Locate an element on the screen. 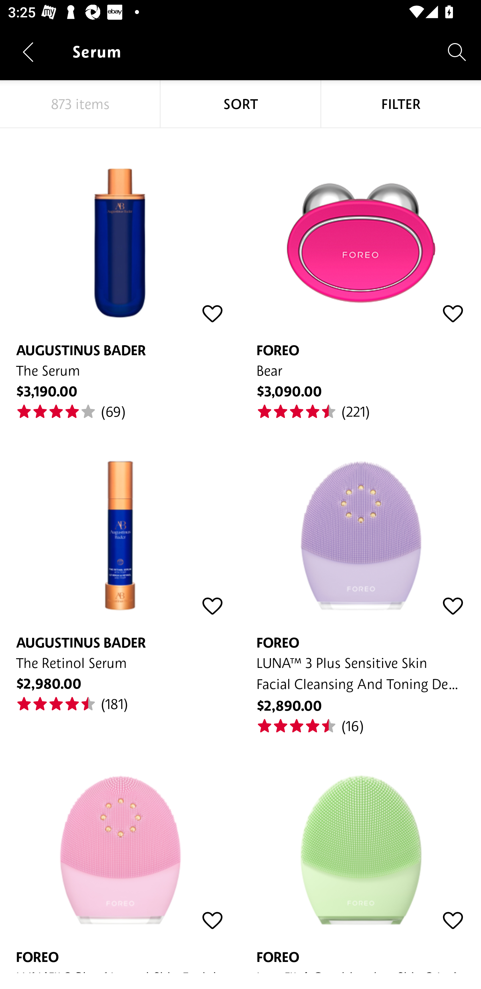  Search is located at coordinates (457, 51).